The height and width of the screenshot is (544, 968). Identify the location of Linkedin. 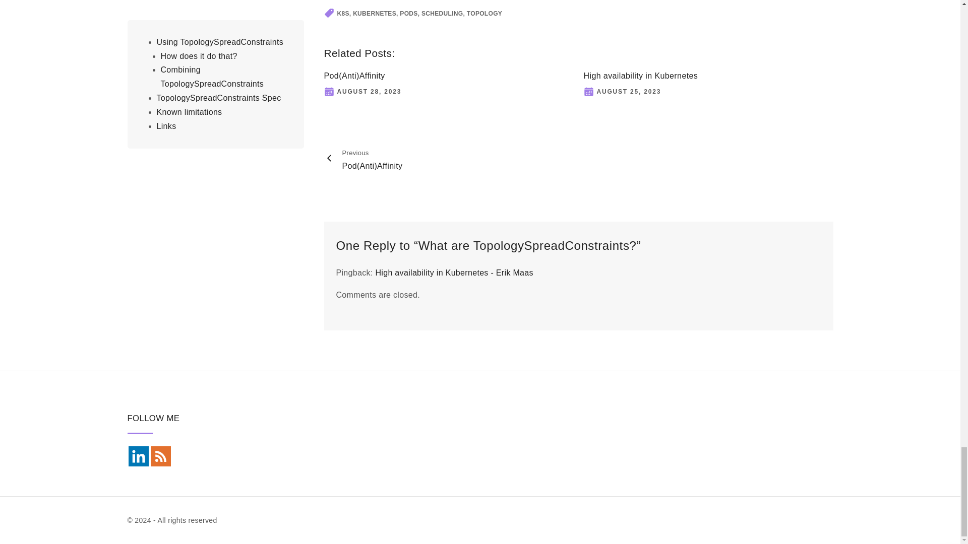
(138, 456).